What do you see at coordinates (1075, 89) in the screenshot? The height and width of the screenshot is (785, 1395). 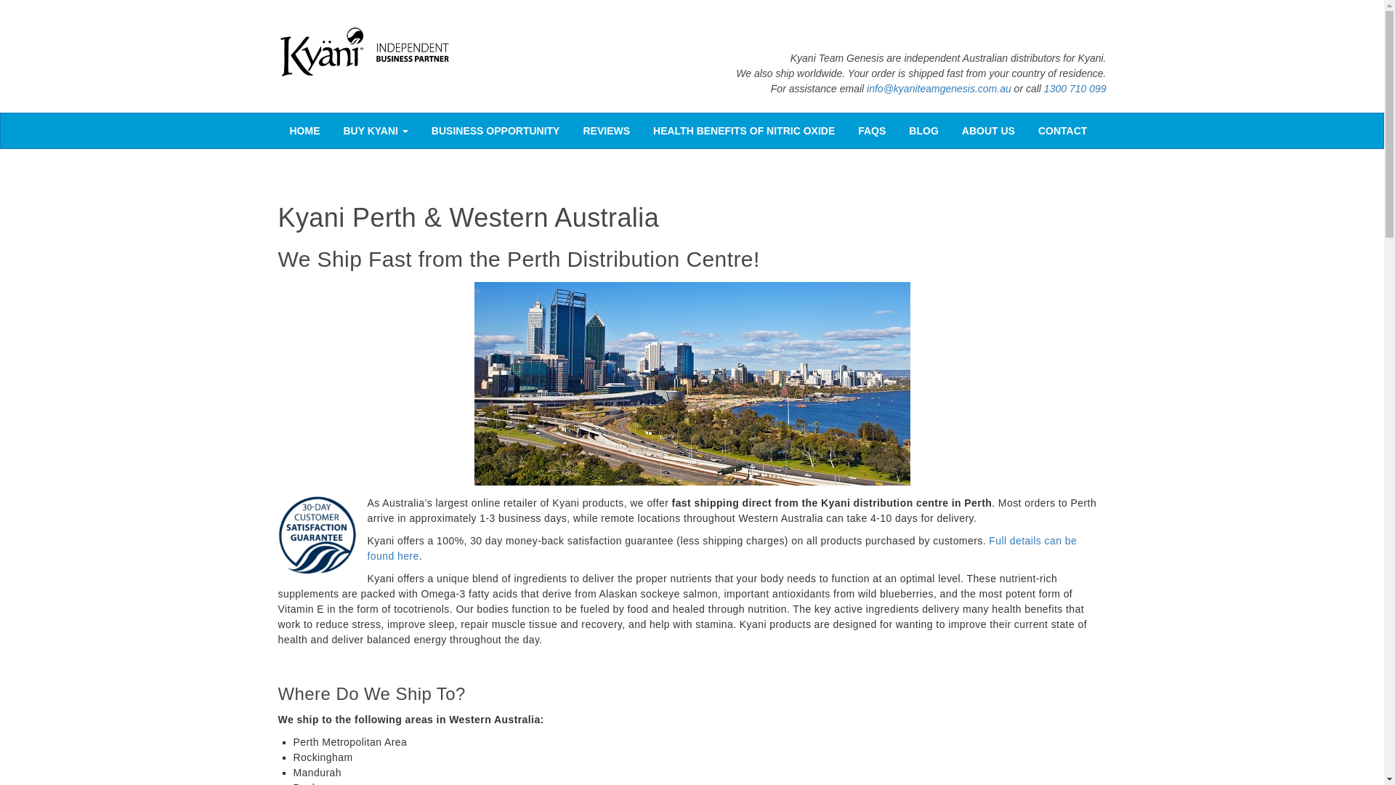 I see `1300 710 099` at bounding box center [1075, 89].